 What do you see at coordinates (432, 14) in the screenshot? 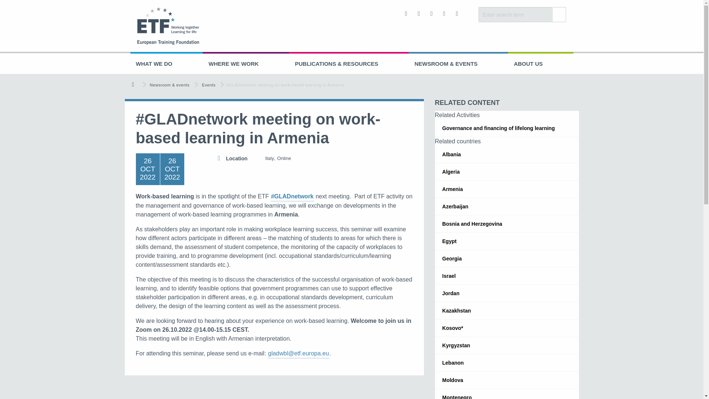
I see `Youtube` at bounding box center [432, 14].